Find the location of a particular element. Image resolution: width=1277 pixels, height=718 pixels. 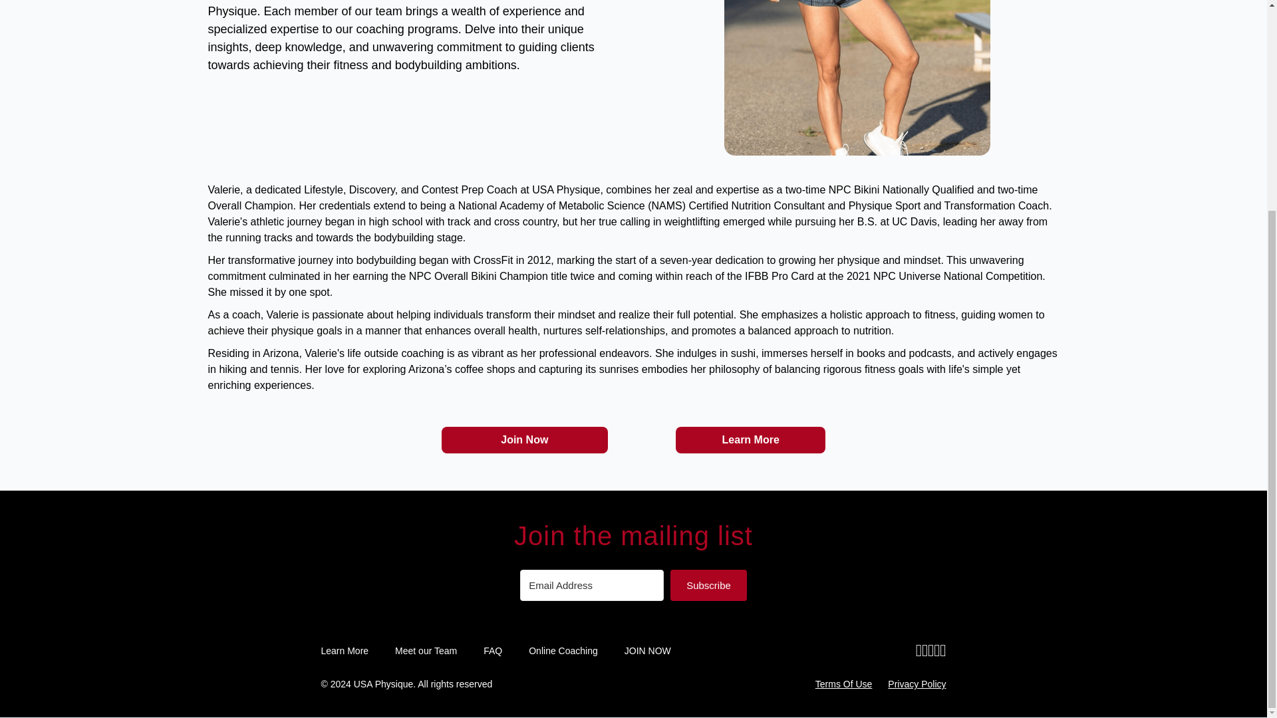

FAQ is located at coordinates (492, 650).